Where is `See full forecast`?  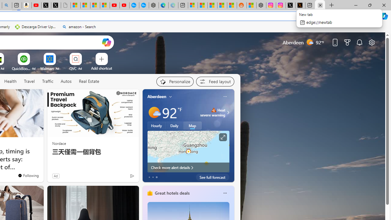
See full forecast is located at coordinates (213, 177).